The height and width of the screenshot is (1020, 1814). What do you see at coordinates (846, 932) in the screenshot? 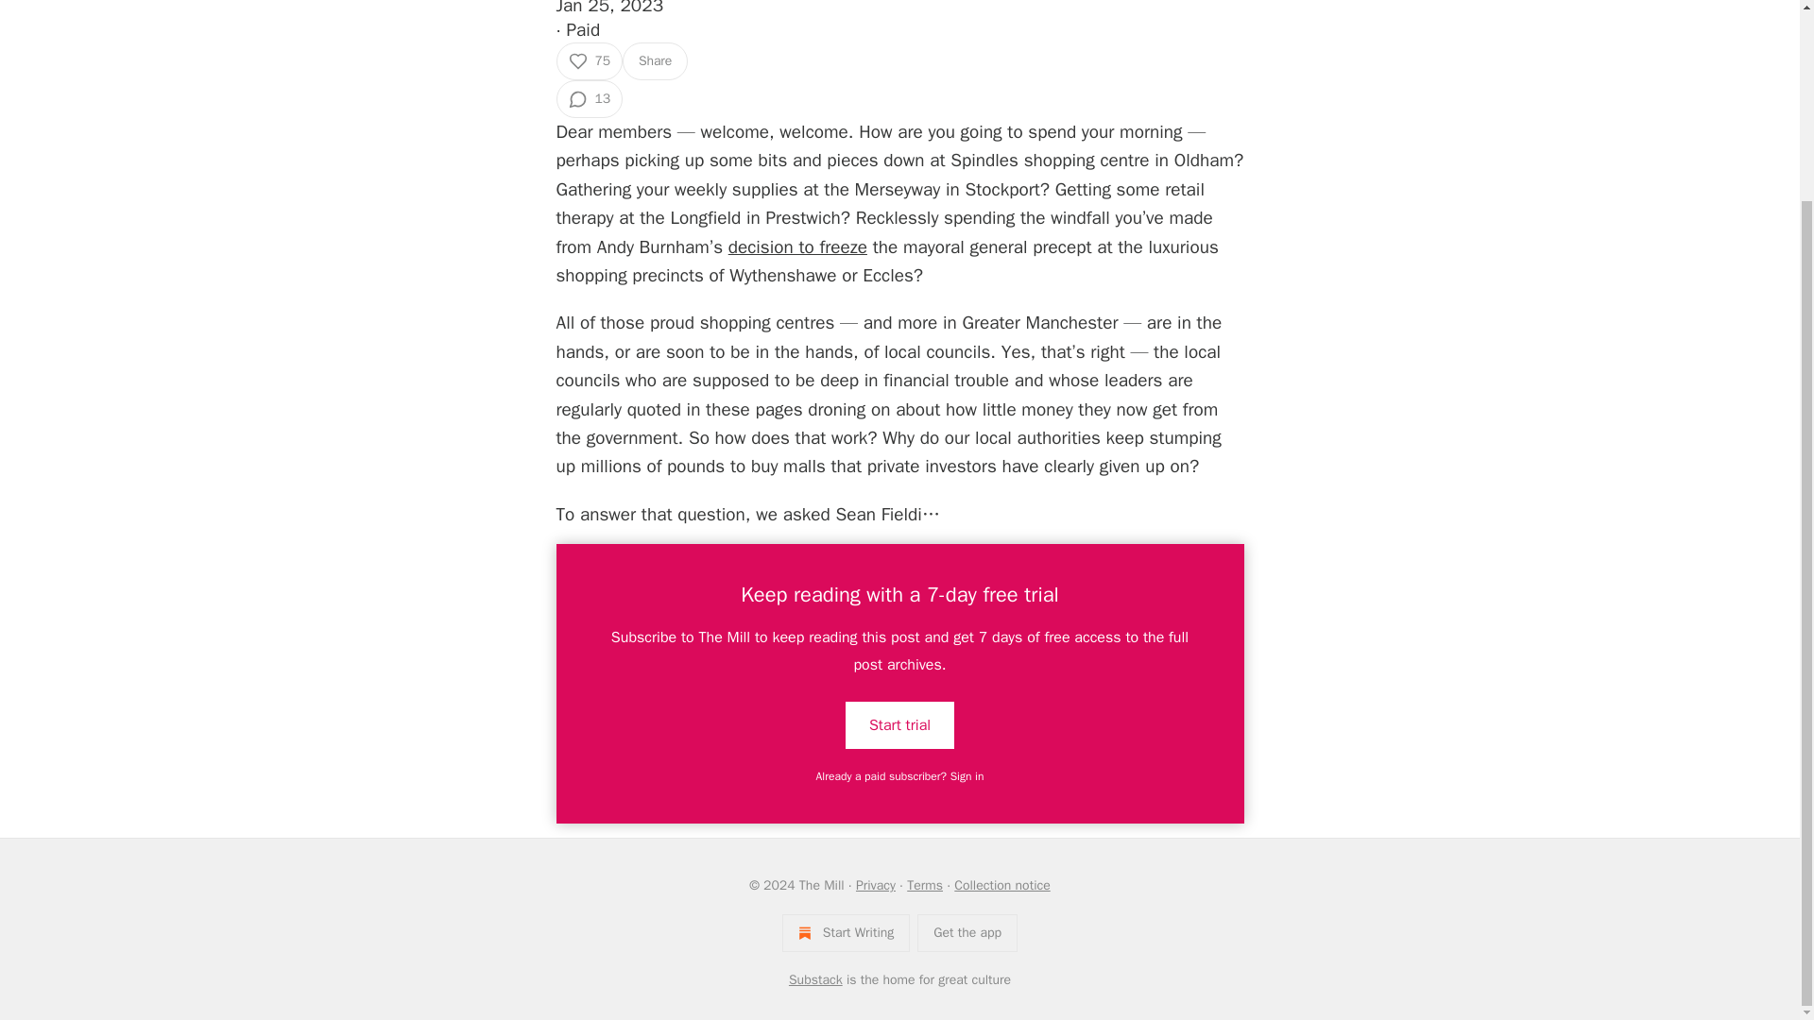
I see `Start Writing` at bounding box center [846, 932].